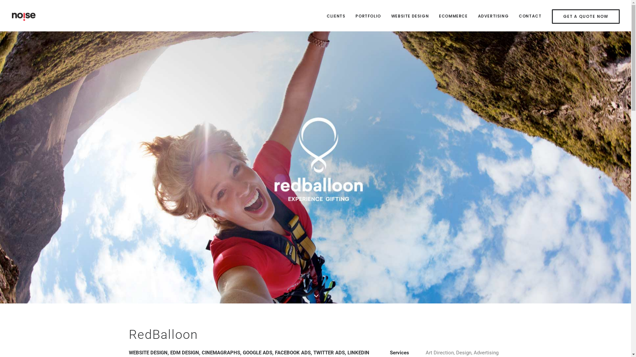  What do you see at coordinates (410, 16) in the screenshot?
I see `WEBSITE DESIGN` at bounding box center [410, 16].